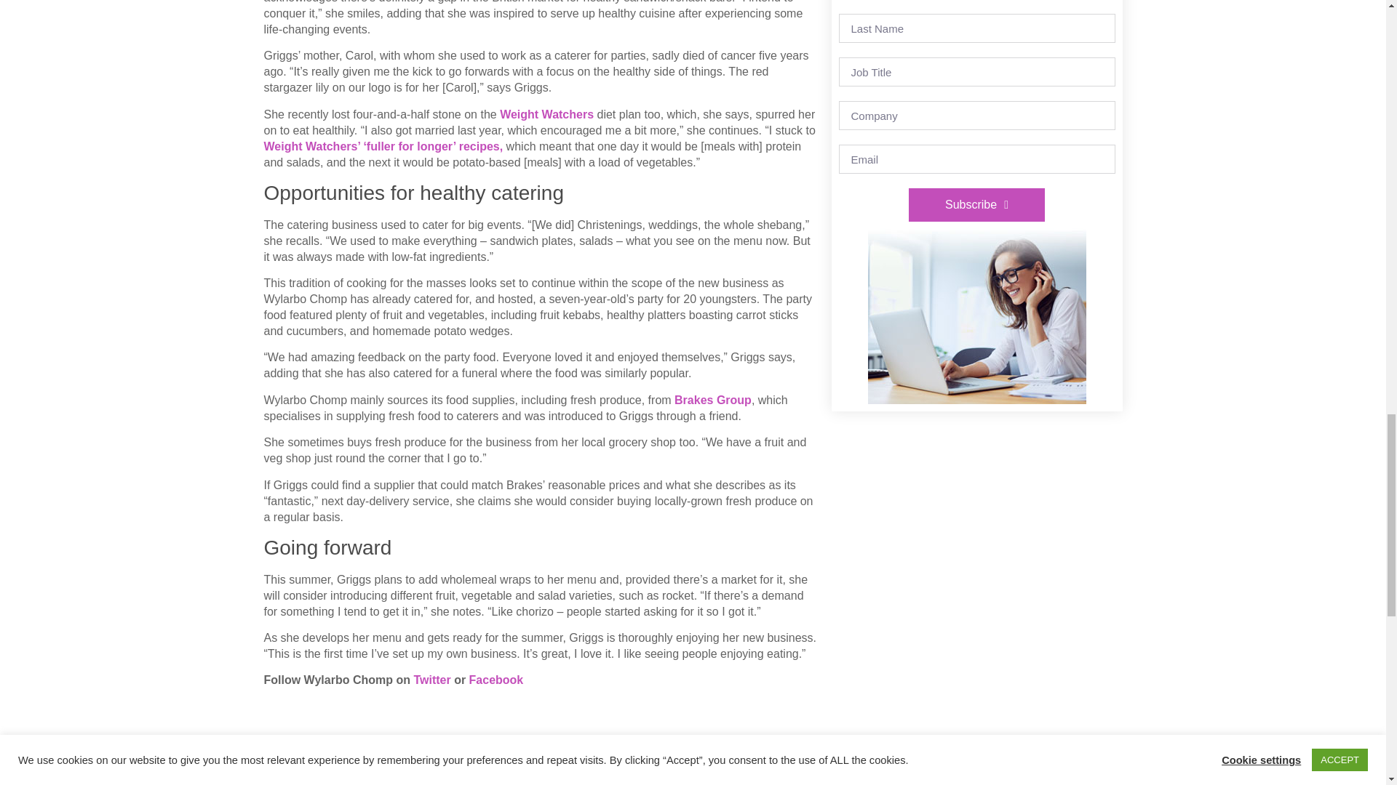 This screenshot has width=1397, height=785. What do you see at coordinates (431, 679) in the screenshot?
I see `Twitter` at bounding box center [431, 679].